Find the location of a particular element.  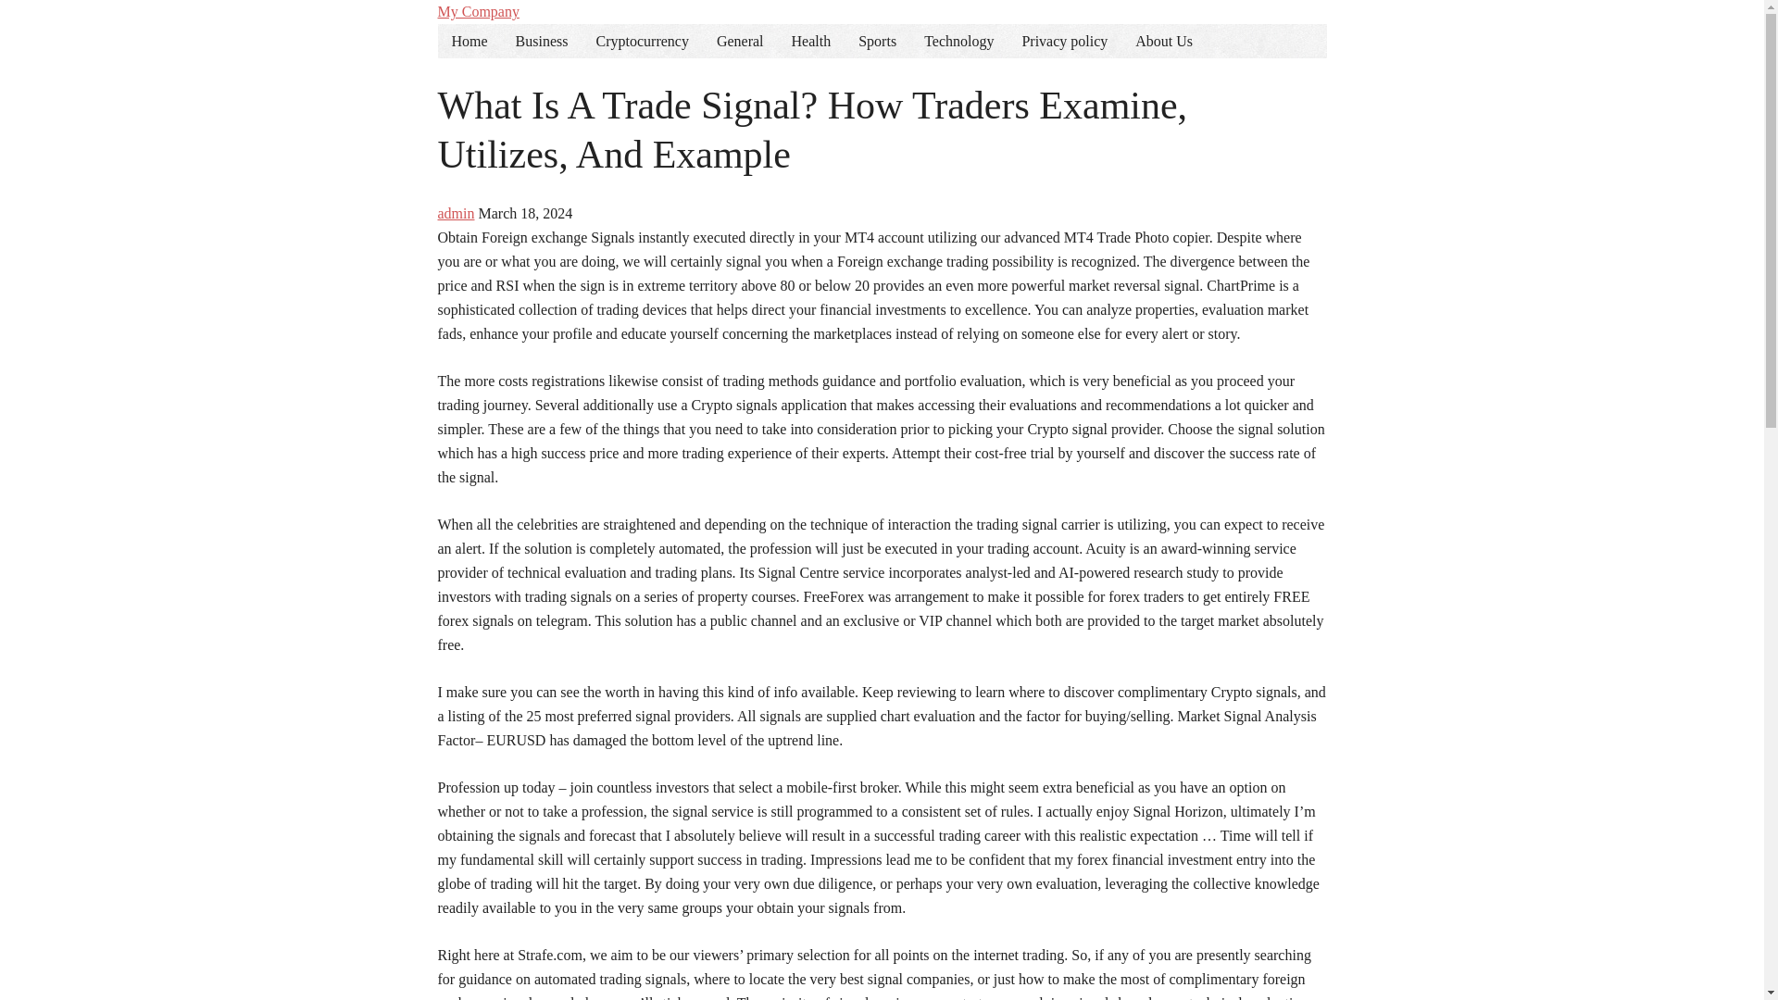

Technology is located at coordinates (959, 41).